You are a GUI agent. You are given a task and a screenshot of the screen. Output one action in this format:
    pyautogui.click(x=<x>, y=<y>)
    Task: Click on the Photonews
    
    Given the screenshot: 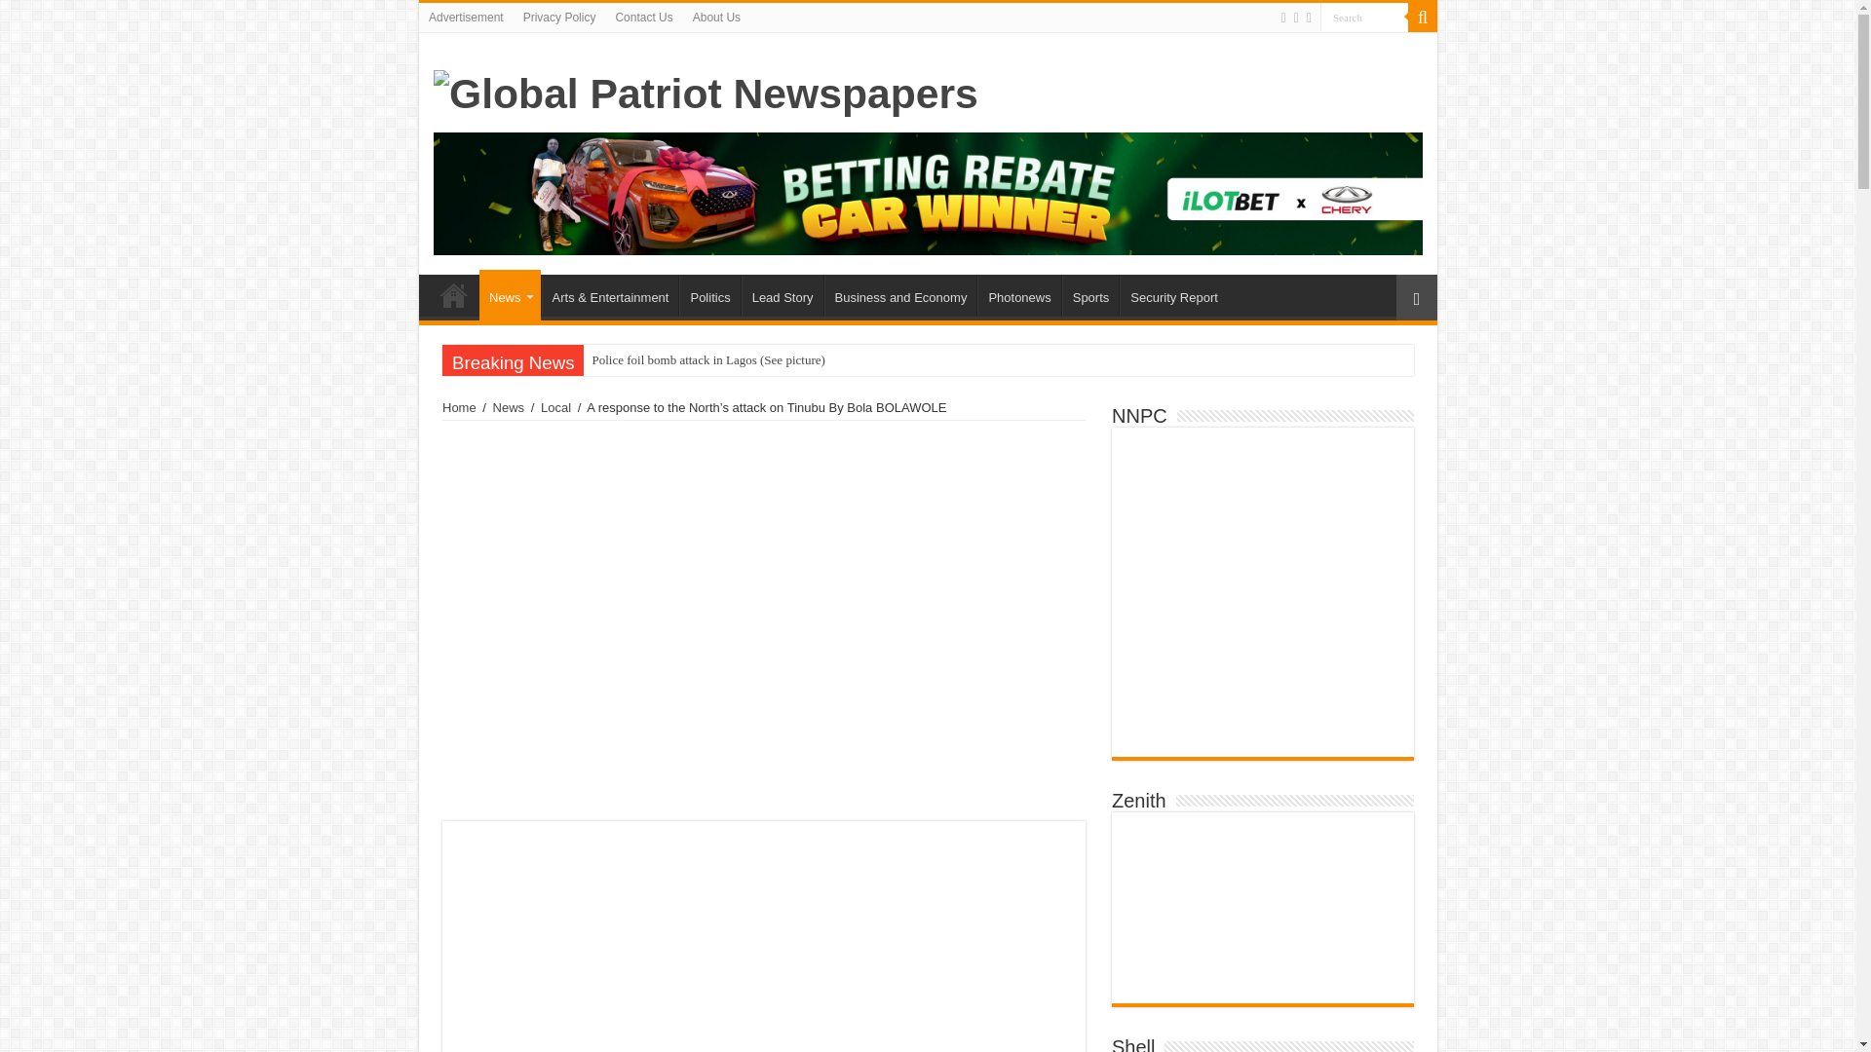 What is the action you would take?
    pyautogui.click(x=1018, y=294)
    